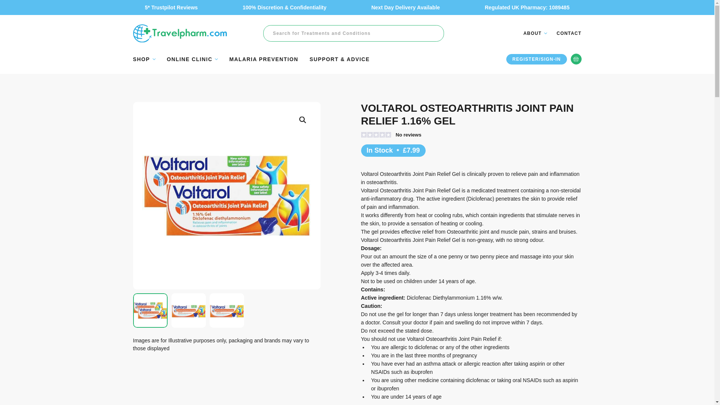  Describe the element at coordinates (396, 135) in the screenshot. I see `Customer reviews powered by Trustpilot` at that location.